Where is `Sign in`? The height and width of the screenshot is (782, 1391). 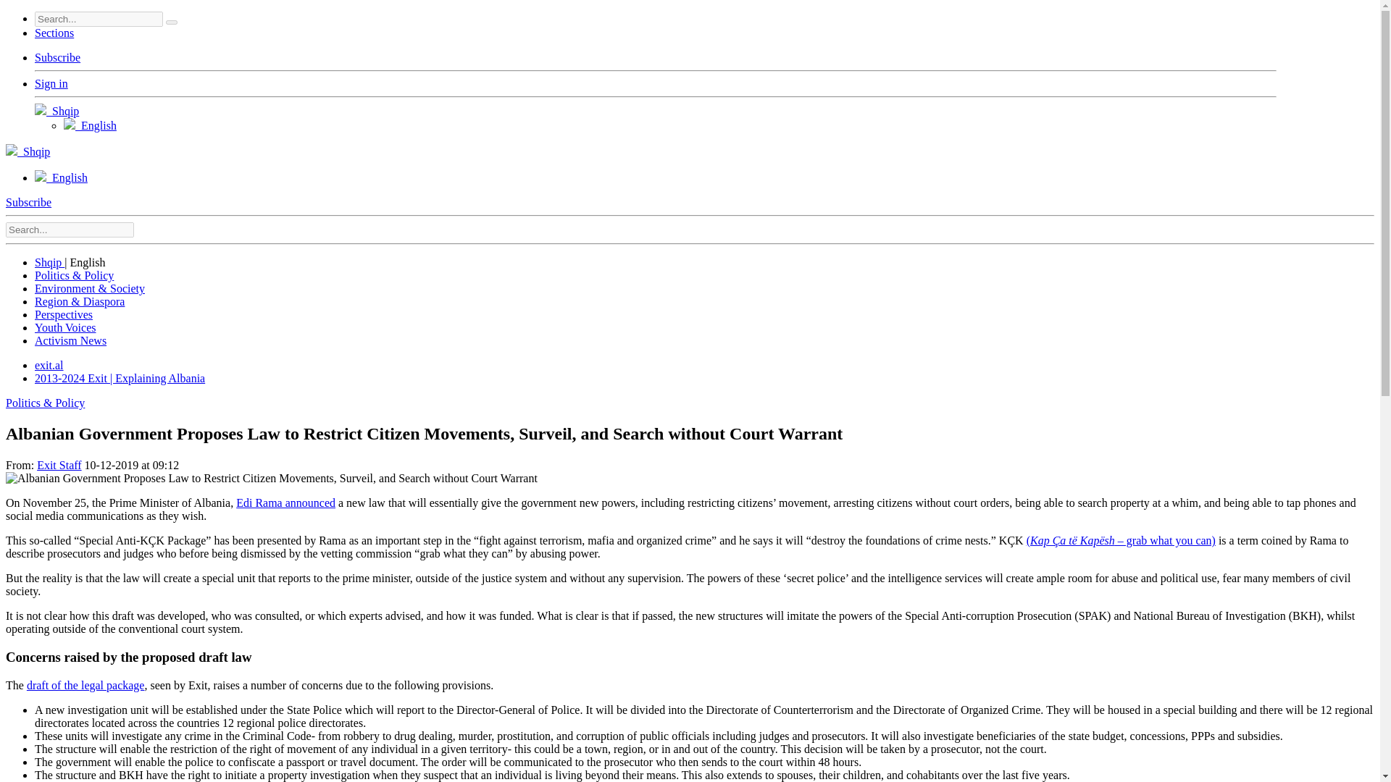
Sign in is located at coordinates (51, 83).